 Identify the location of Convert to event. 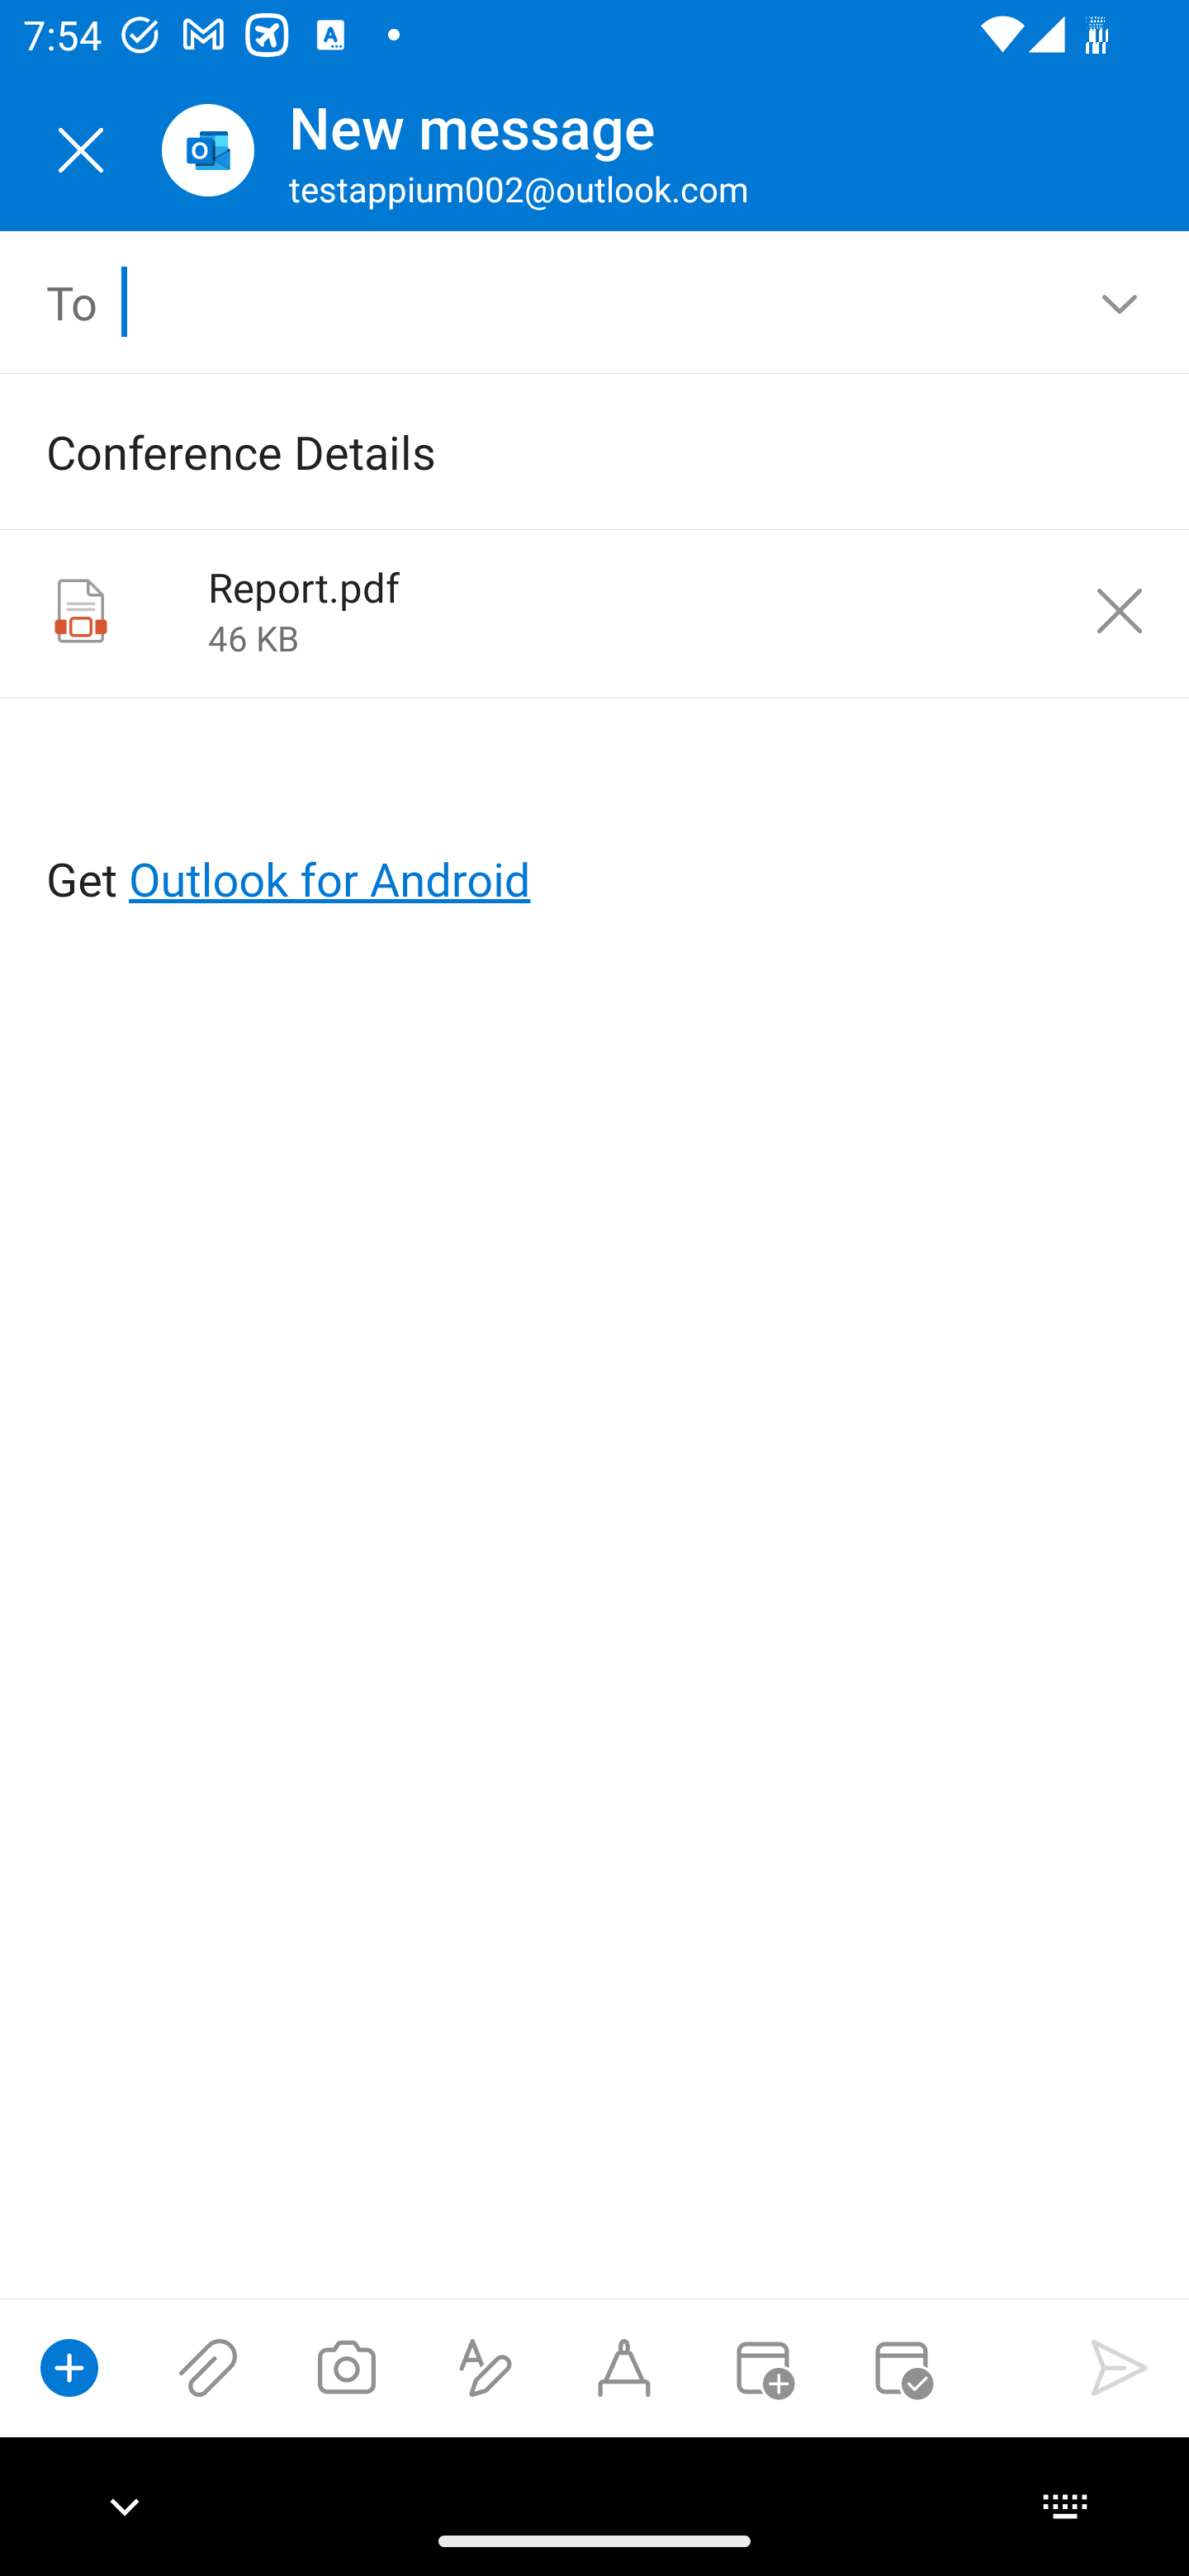
(762, 2367).